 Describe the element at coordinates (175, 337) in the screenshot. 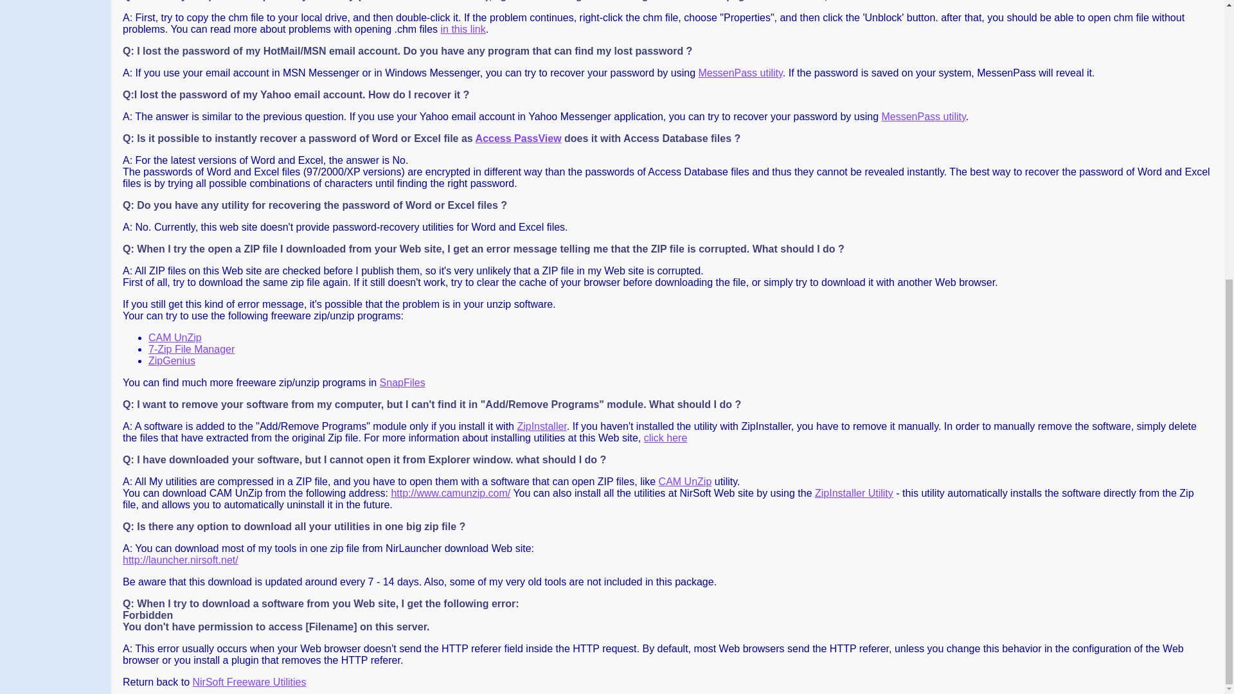

I see `CAM UnZip` at that location.